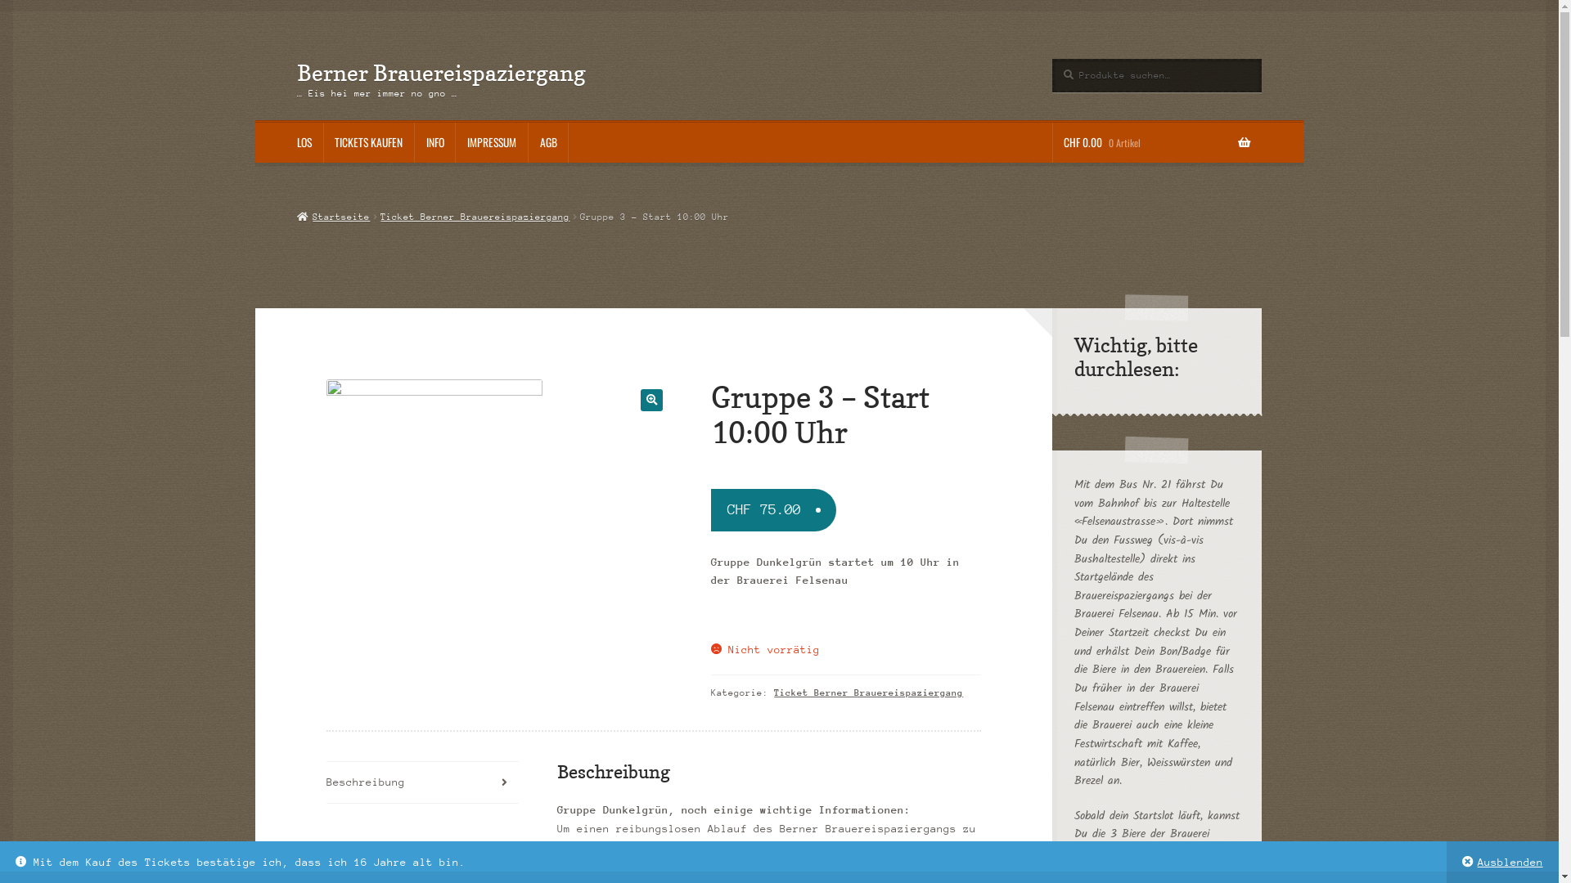 This screenshot has width=1571, height=883. Describe the element at coordinates (369, 143) in the screenshot. I see `TICKETS KAUFEN` at that location.